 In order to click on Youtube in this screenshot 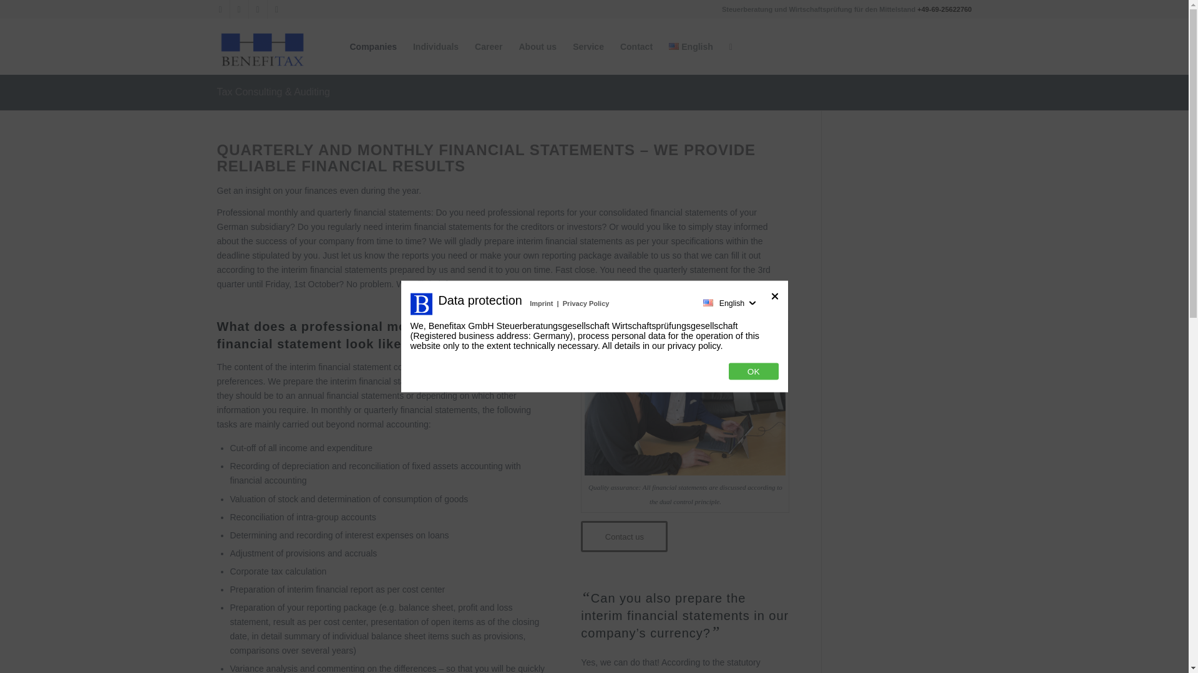, I will do `click(276, 9)`.